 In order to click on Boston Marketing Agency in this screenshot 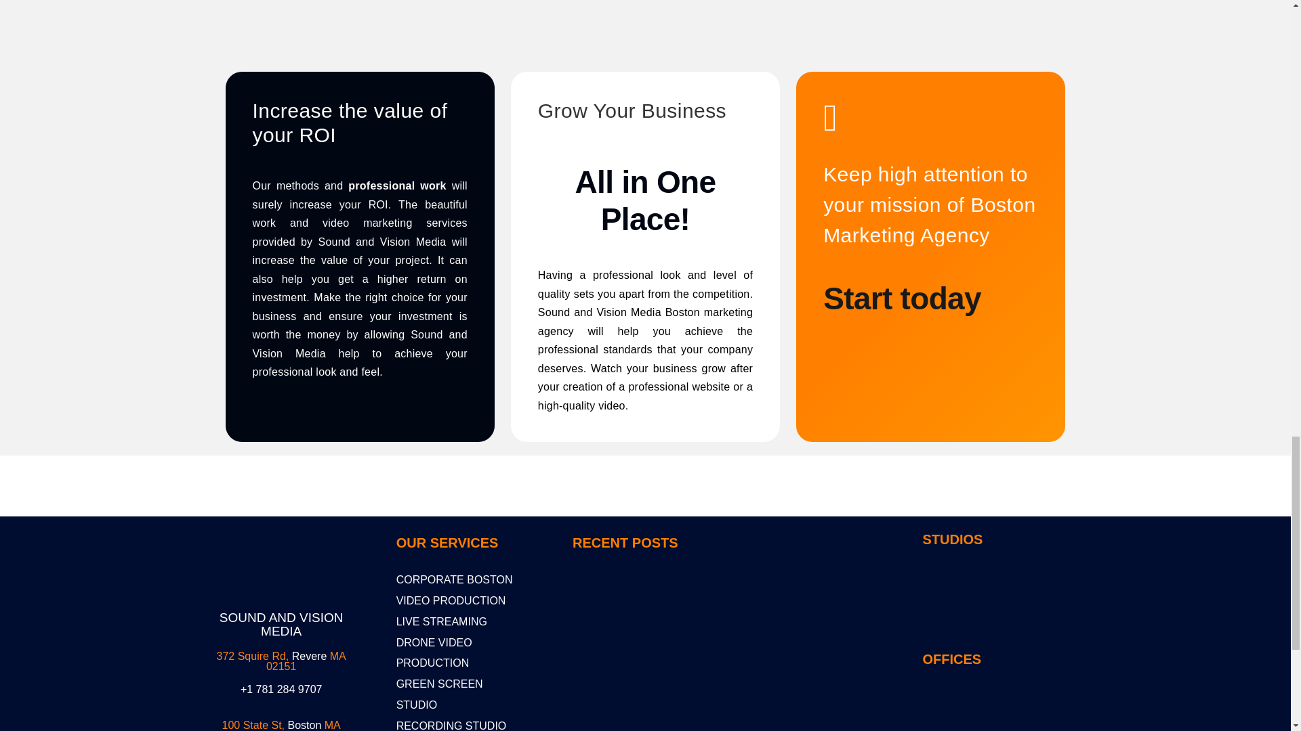, I will do `click(796, 621)`.